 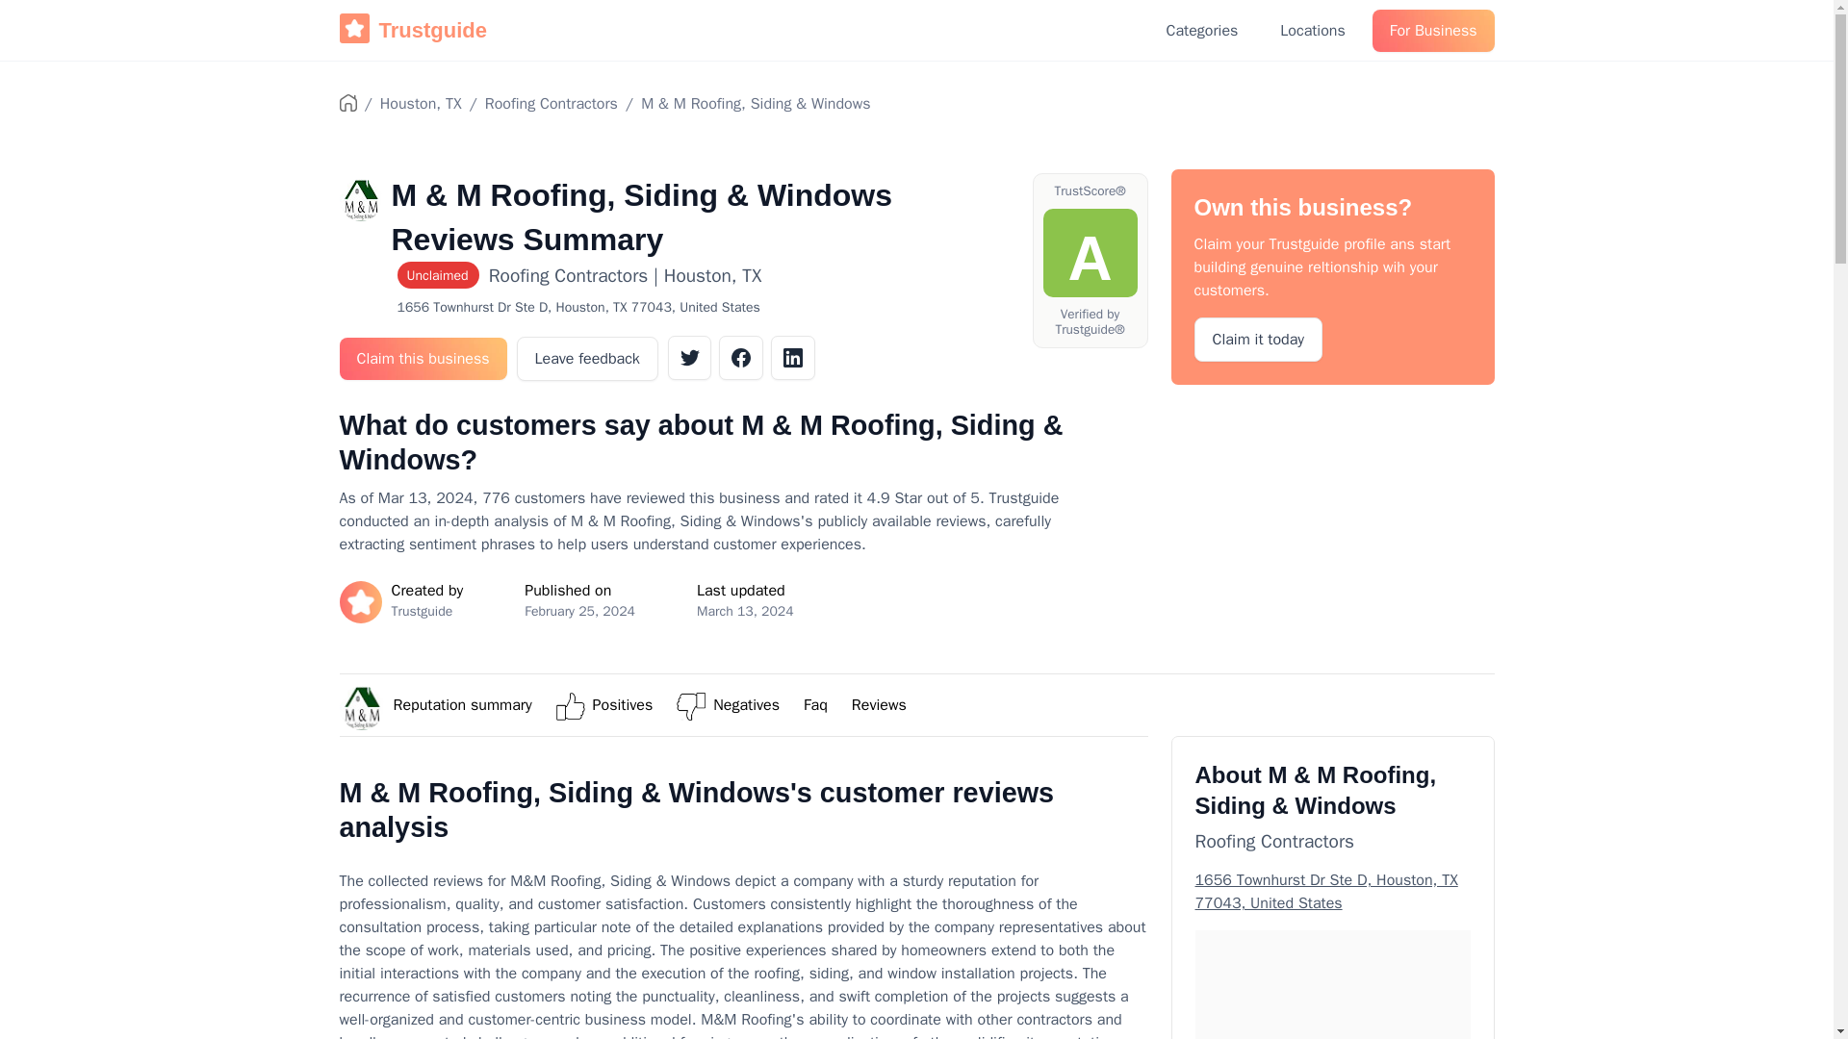 What do you see at coordinates (1312, 31) in the screenshot?
I see `Locations` at bounding box center [1312, 31].